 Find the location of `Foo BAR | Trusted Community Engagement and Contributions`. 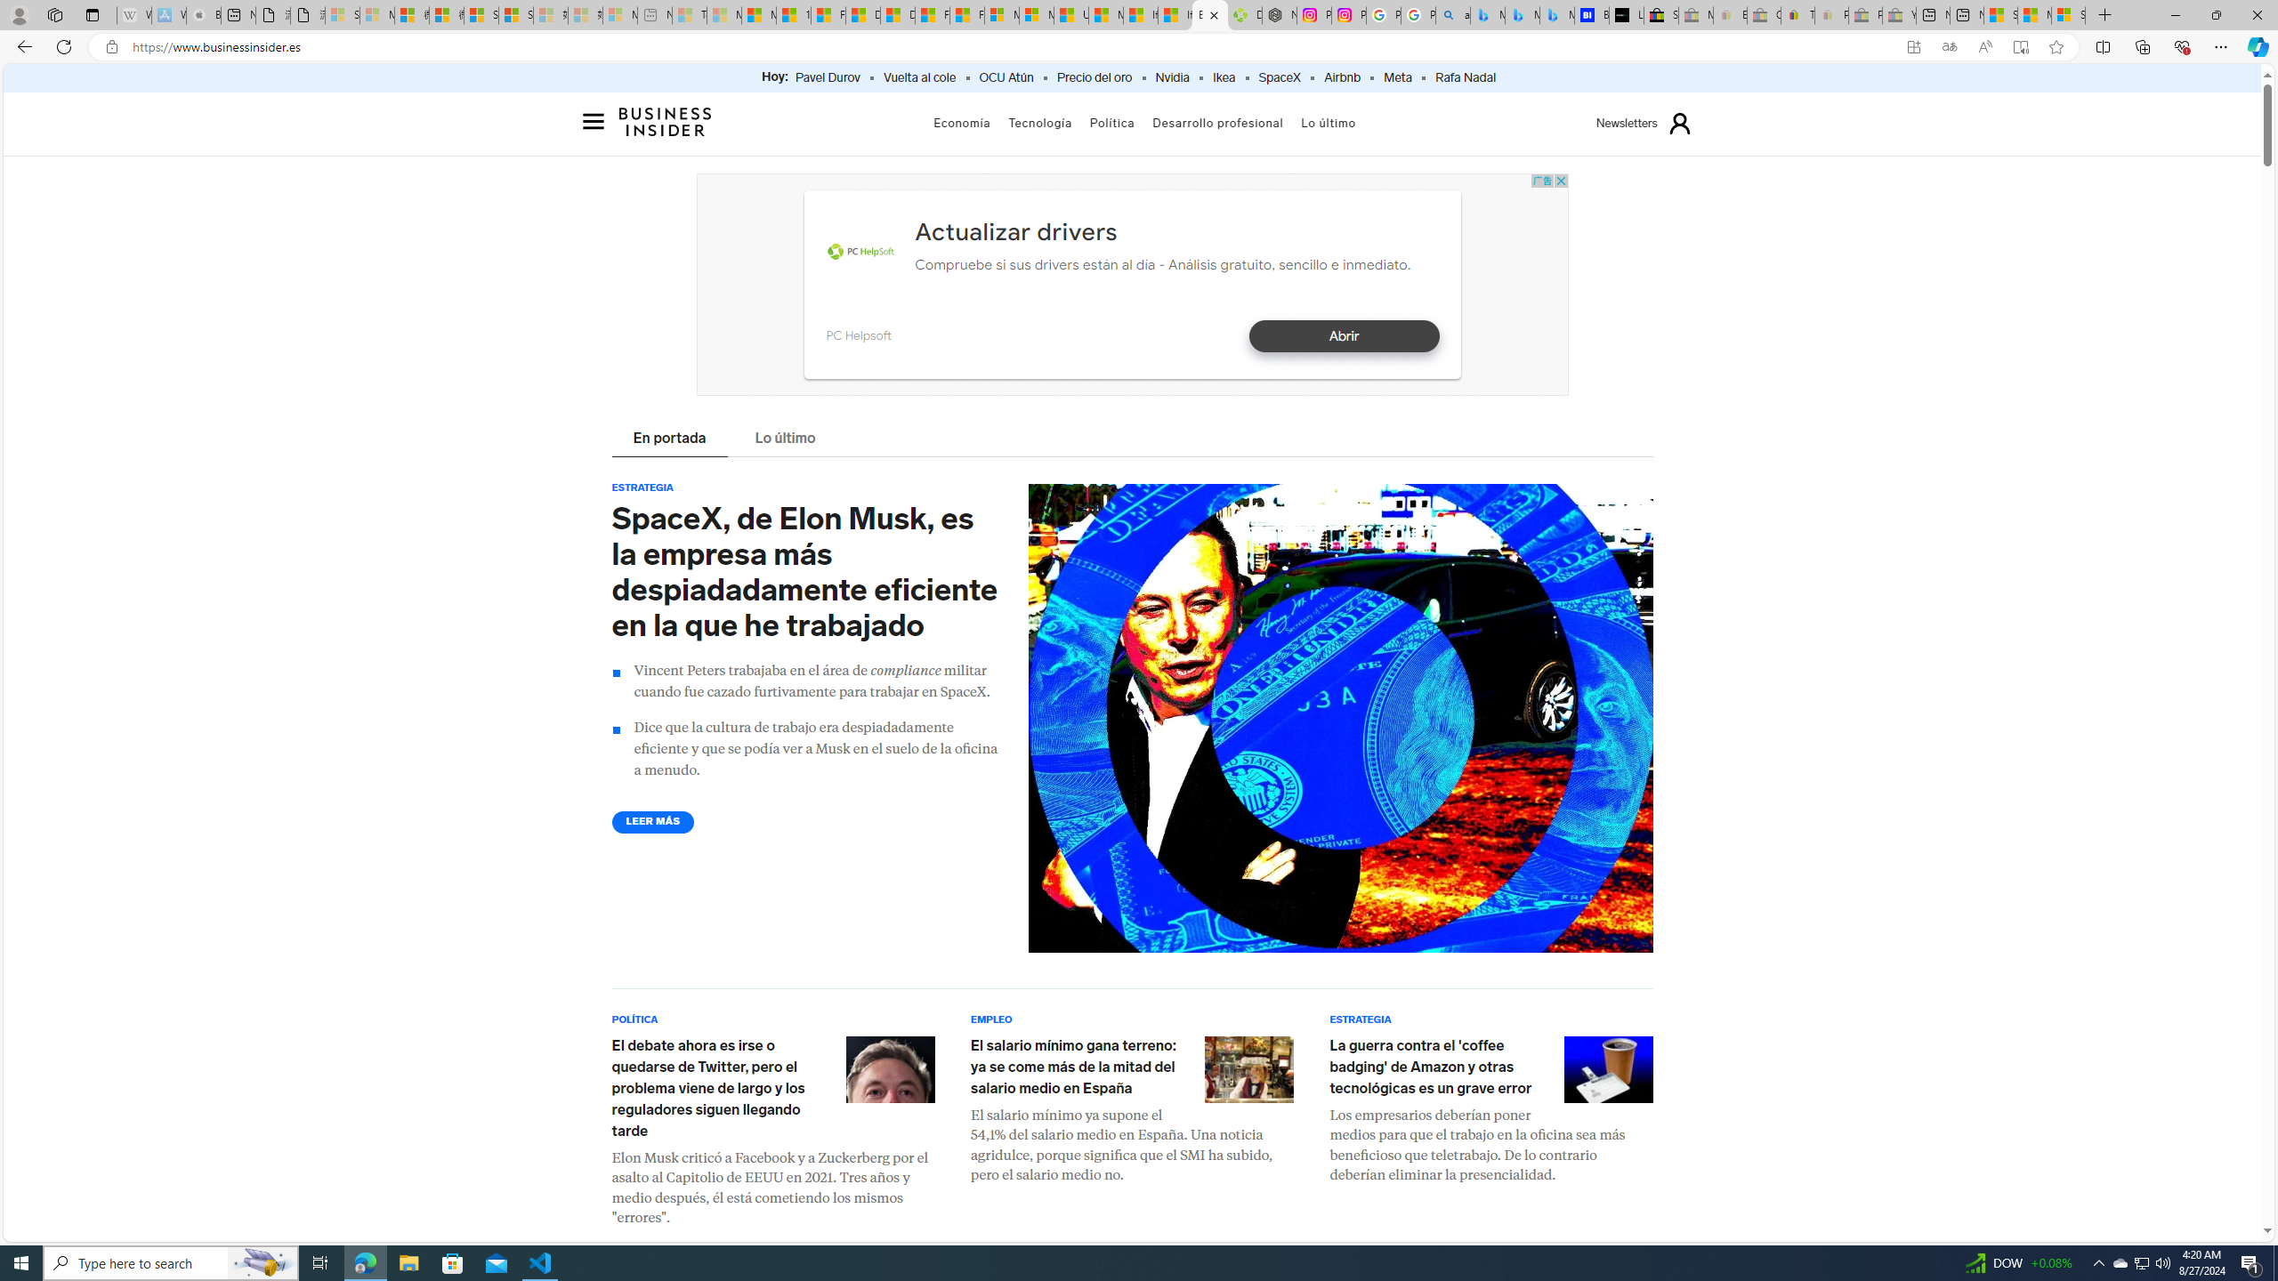

Foo BAR | Trusted Community Engagement and Contributions is located at coordinates (968, 15).